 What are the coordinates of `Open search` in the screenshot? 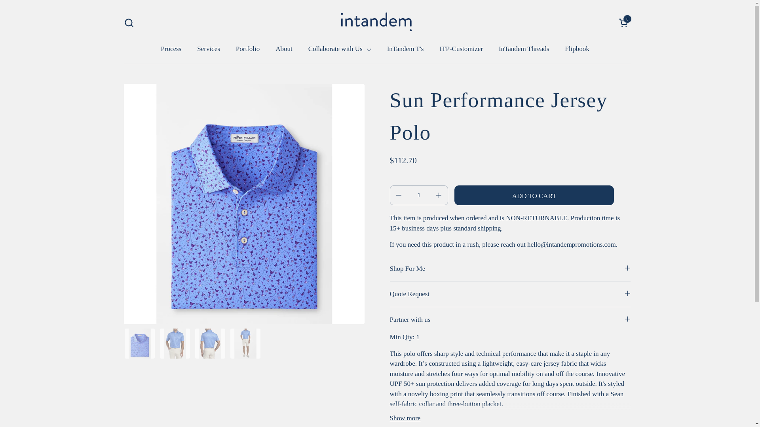 It's located at (577, 49).